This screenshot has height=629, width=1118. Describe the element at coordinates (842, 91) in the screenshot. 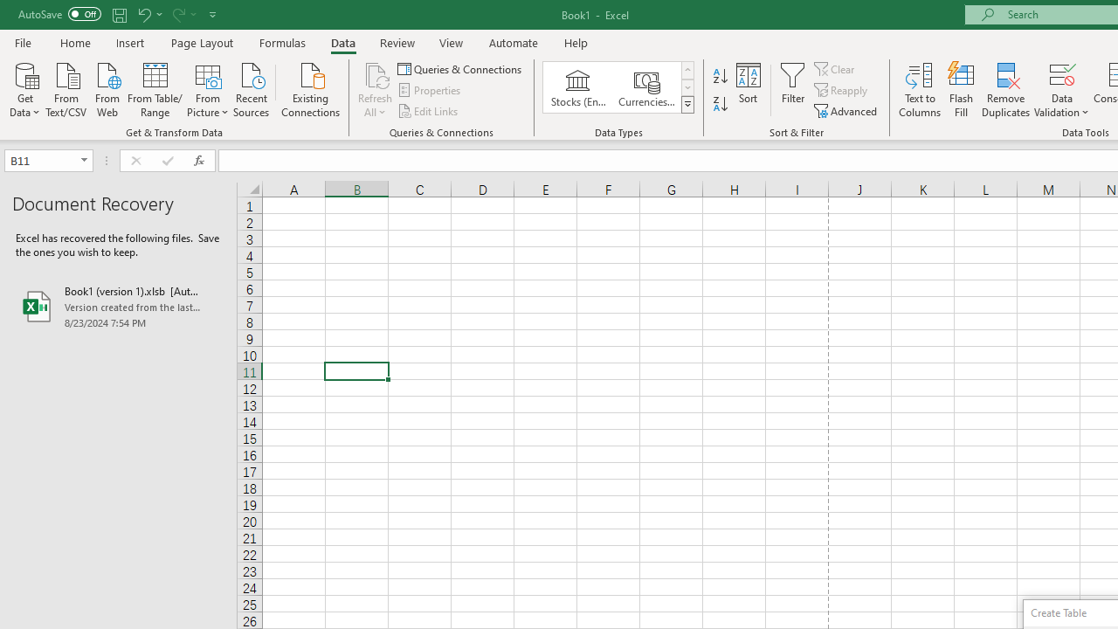

I see `Reapply` at that location.